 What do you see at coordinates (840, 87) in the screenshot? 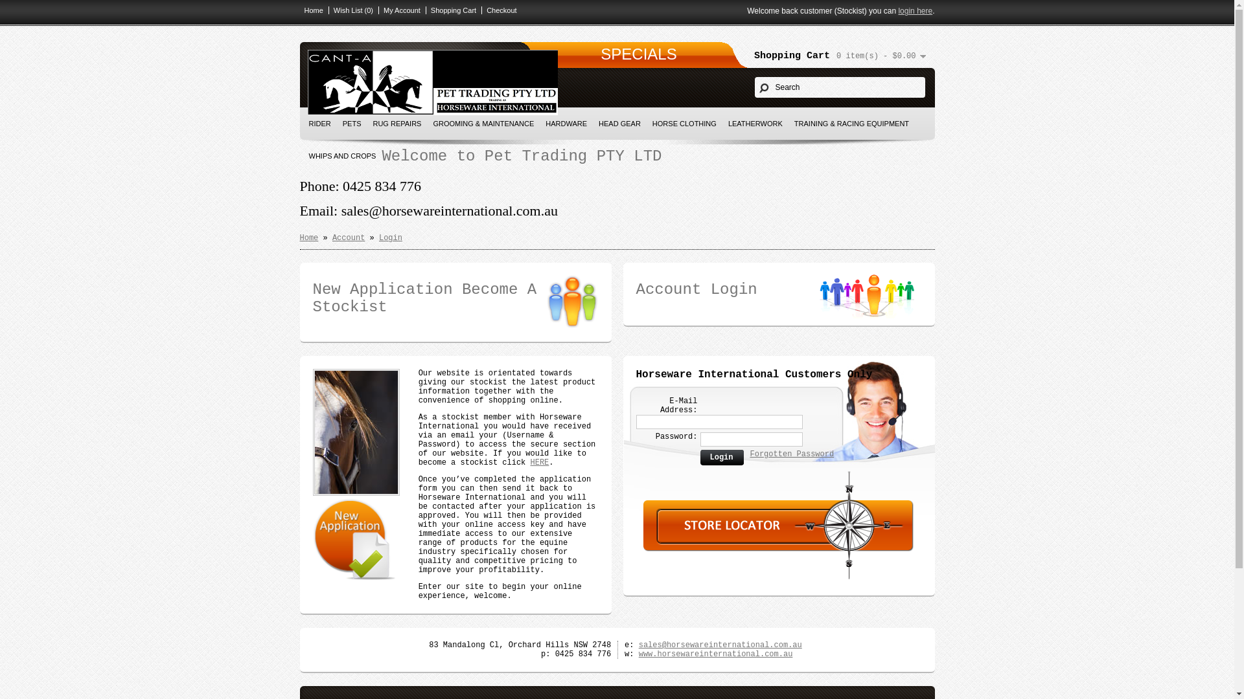
I see `Search` at bounding box center [840, 87].